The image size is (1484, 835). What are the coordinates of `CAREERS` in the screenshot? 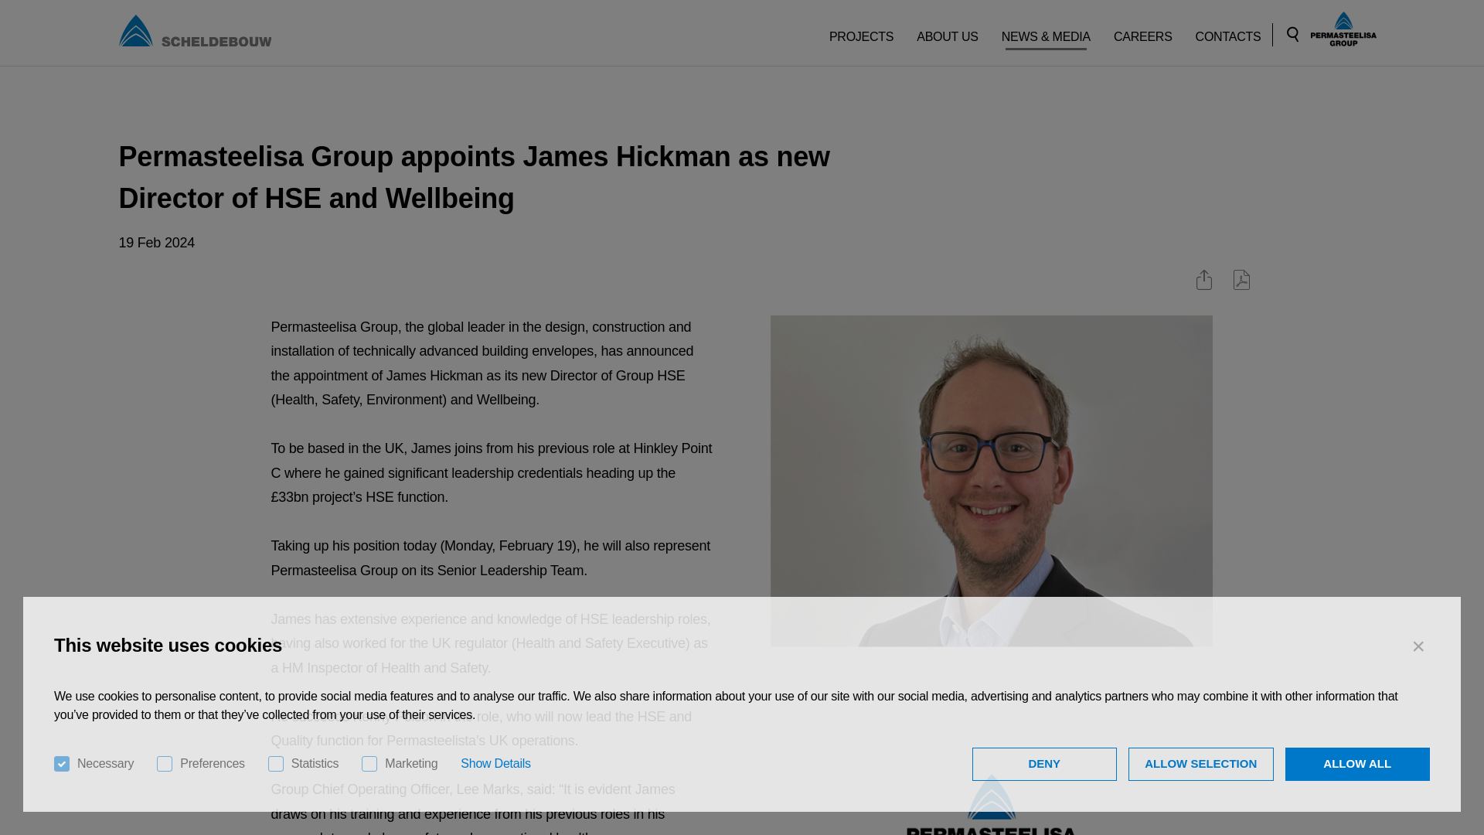 It's located at (1143, 31).